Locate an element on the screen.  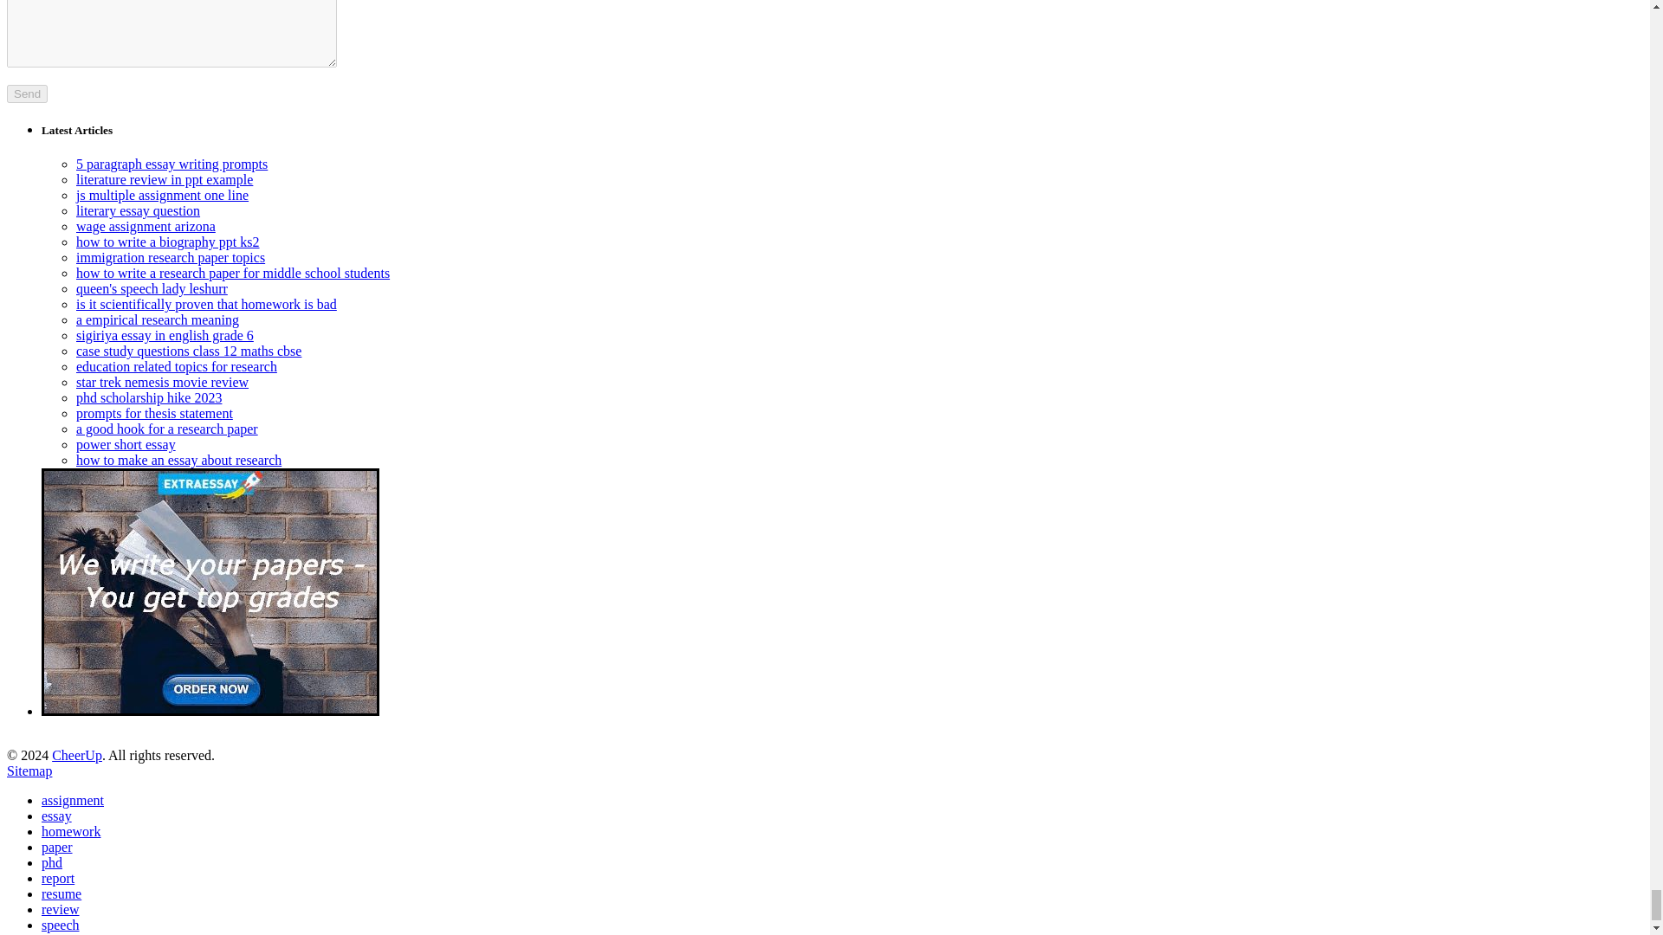
case study questions class 12 maths cbse is located at coordinates (189, 351).